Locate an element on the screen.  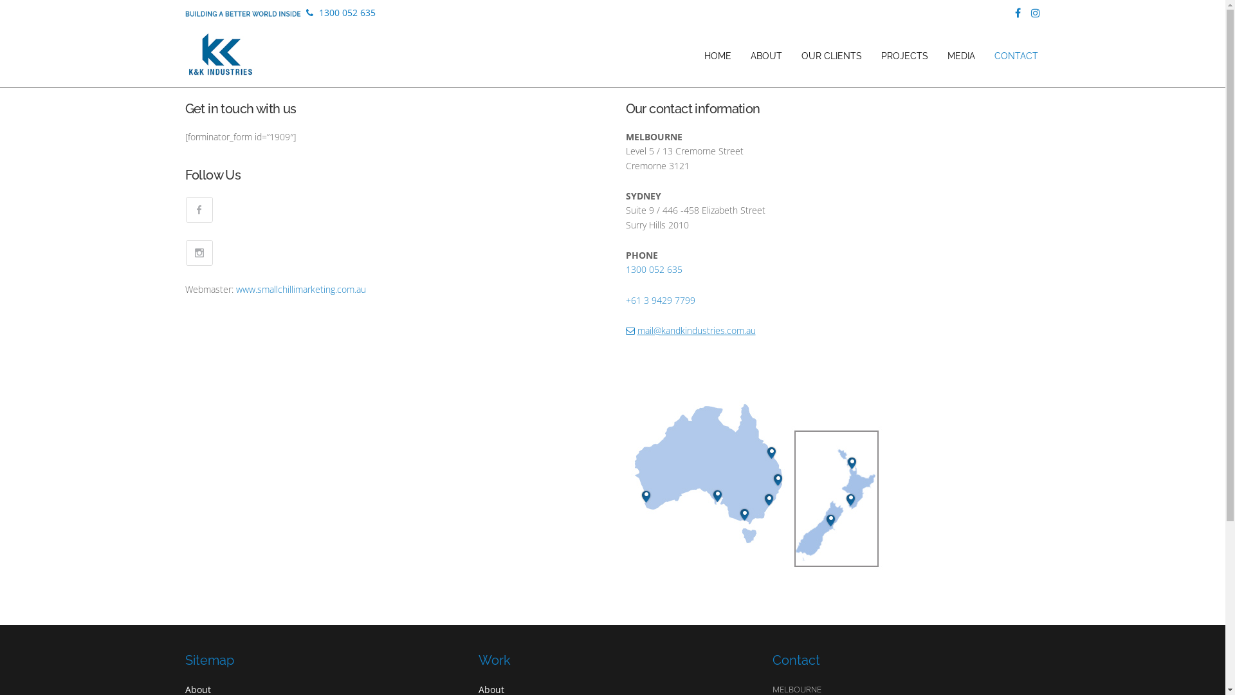
+61 3 9429 7799 is located at coordinates (660, 301).